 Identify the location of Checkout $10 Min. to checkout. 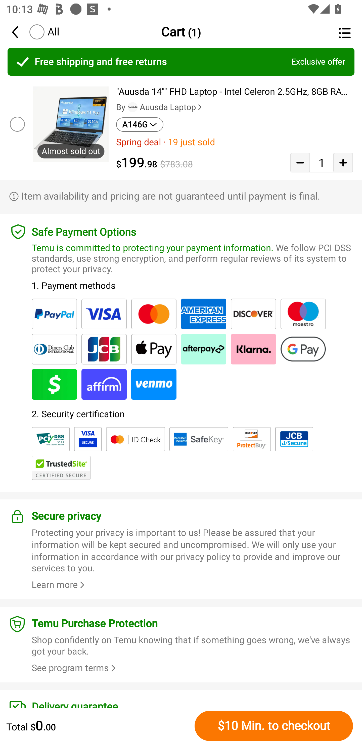
(274, 726).